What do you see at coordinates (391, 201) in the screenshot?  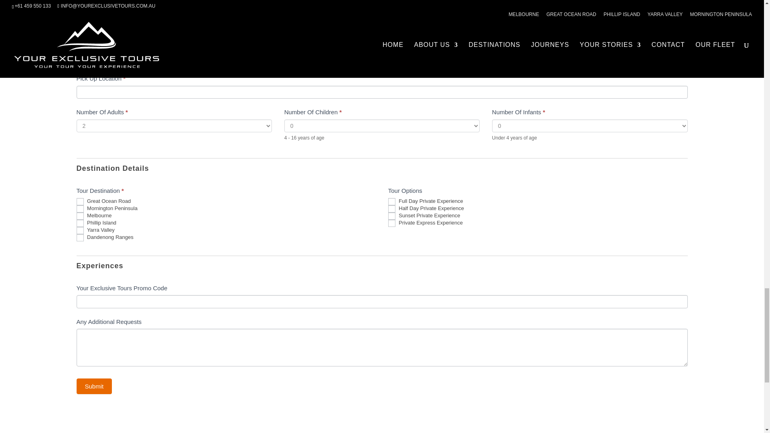 I see `Full Day Private Experience` at bounding box center [391, 201].